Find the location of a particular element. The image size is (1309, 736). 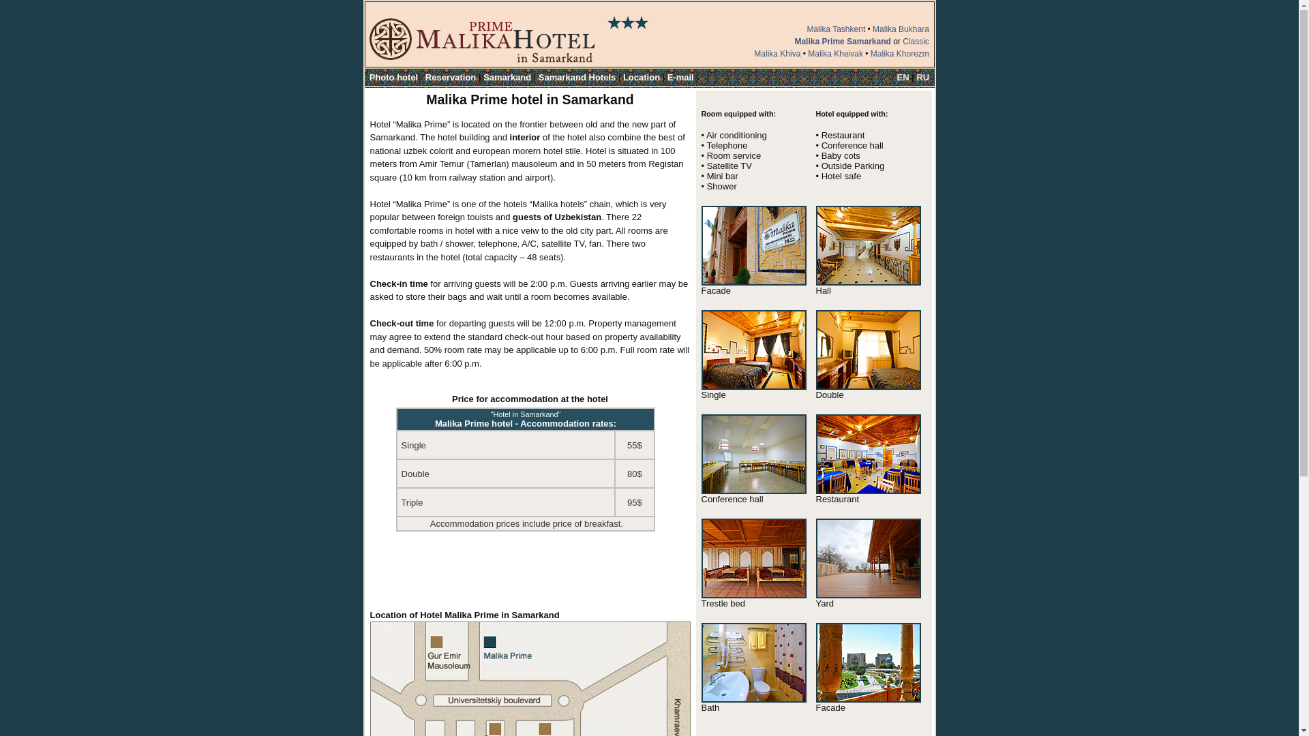

Samarkand is located at coordinates (507, 76).